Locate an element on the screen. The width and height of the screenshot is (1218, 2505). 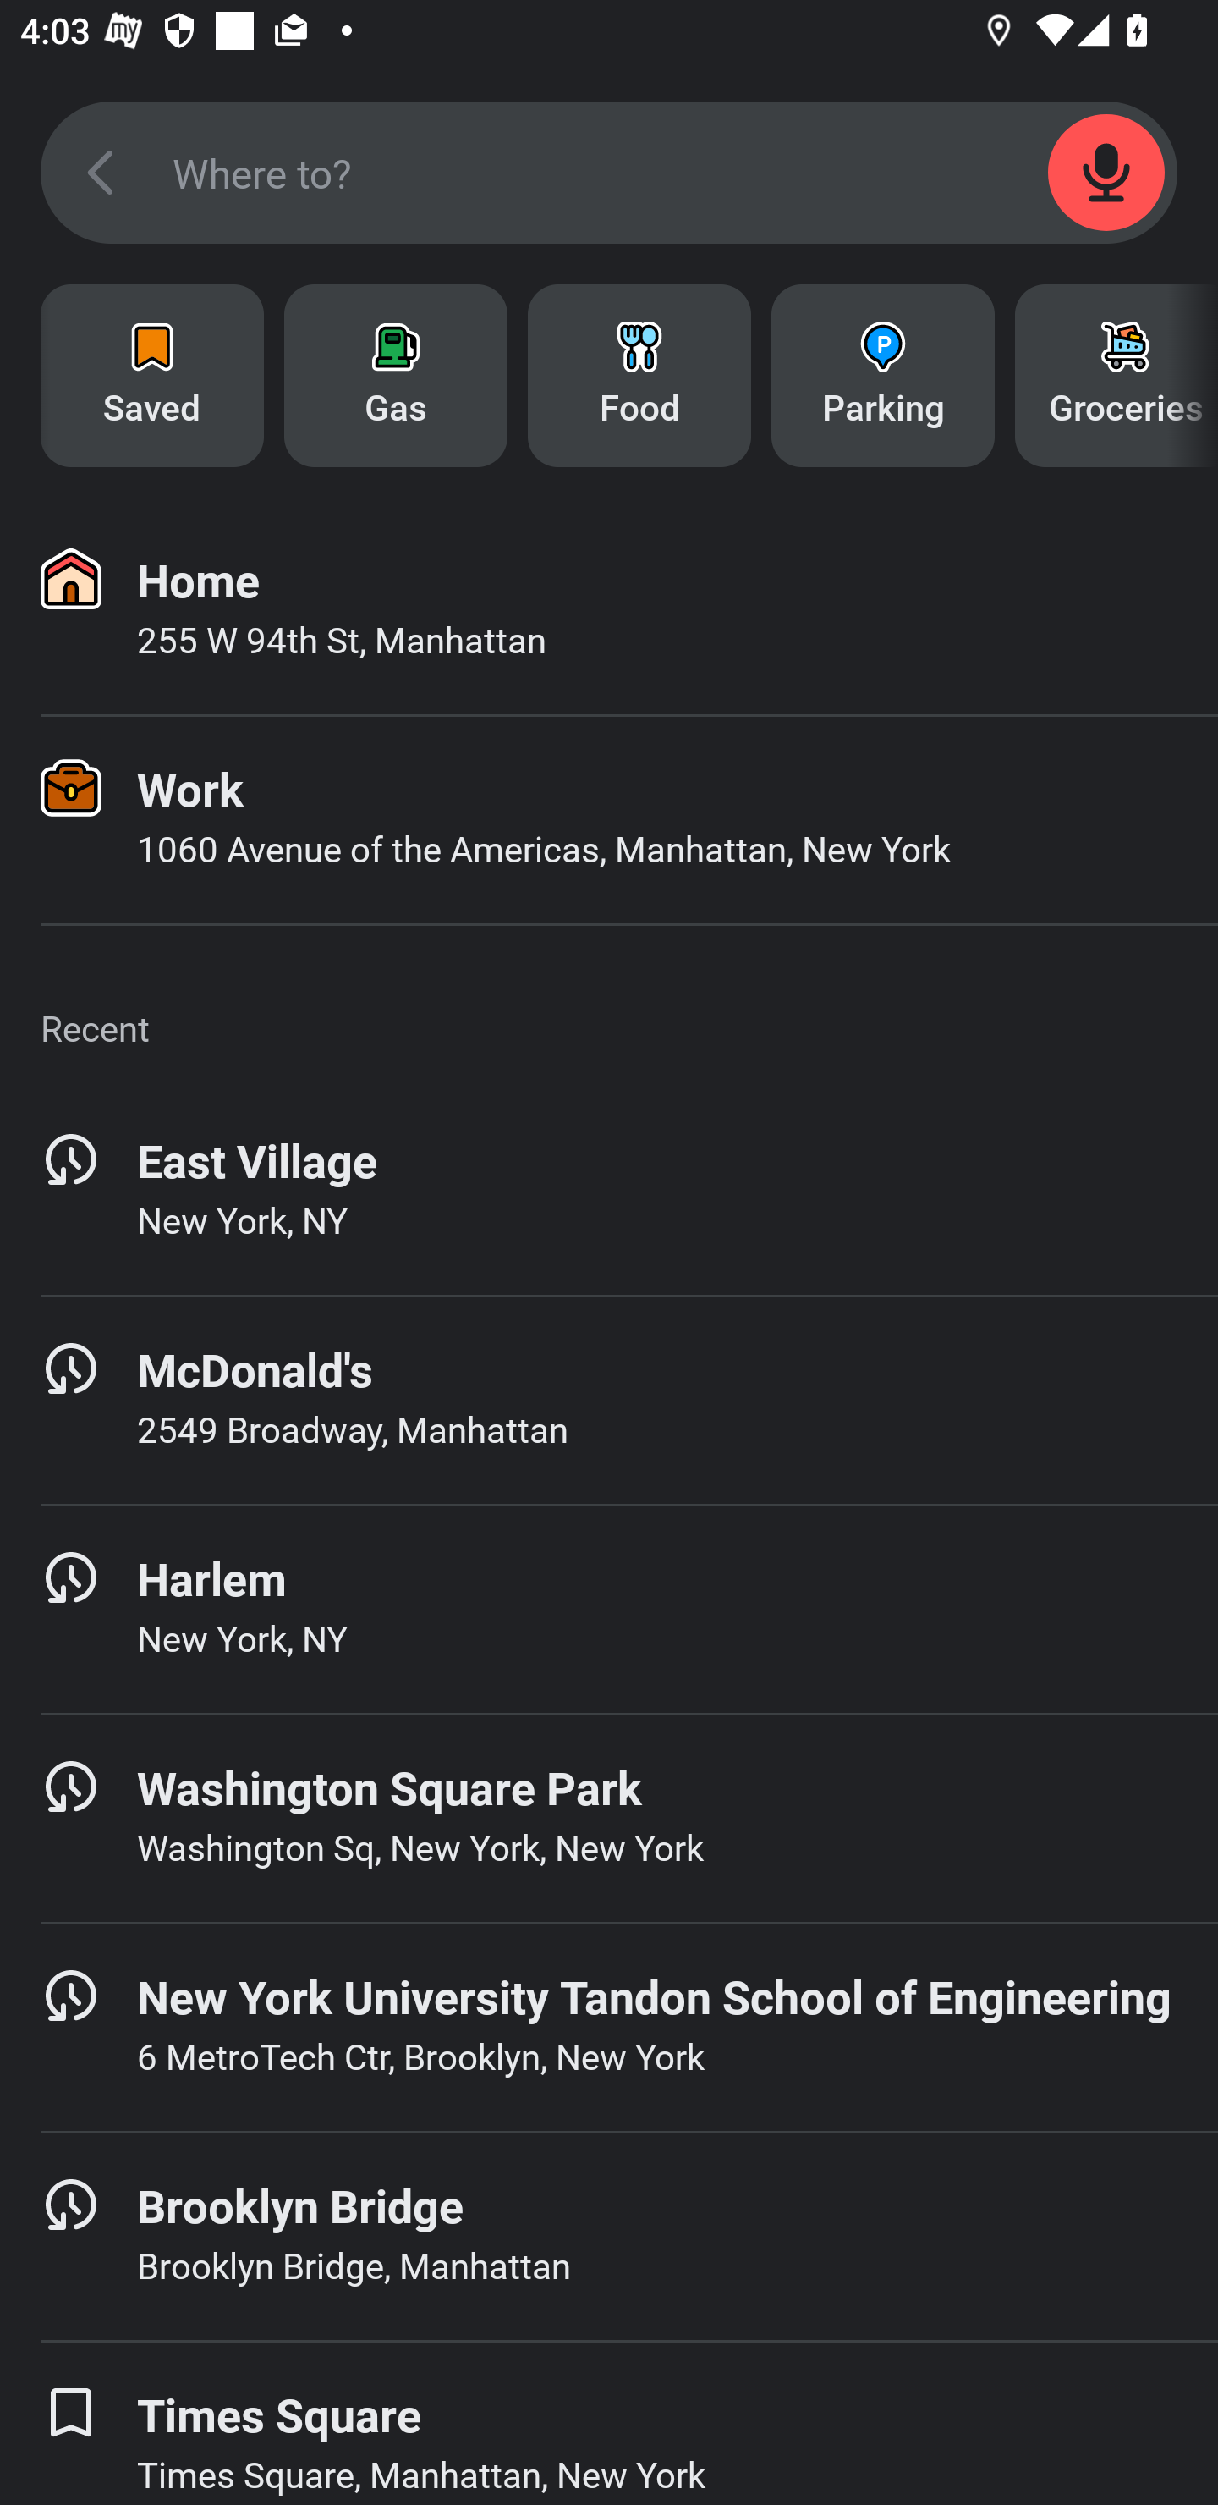
East Village New York, NY is located at coordinates (609, 1191).